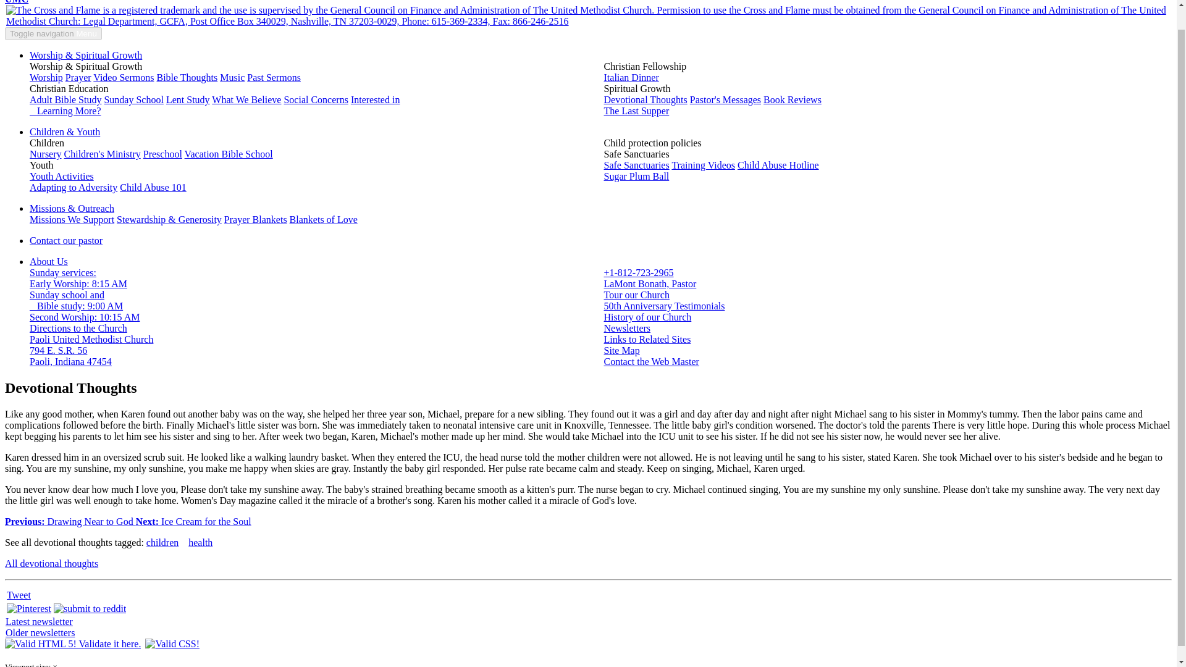 This screenshot has width=1186, height=667. I want to click on Music, so click(232, 77).